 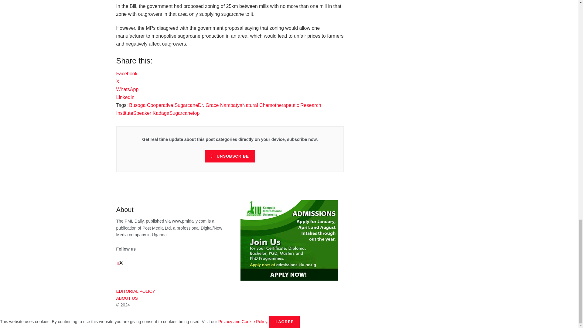 What do you see at coordinates (126, 73) in the screenshot?
I see `Click to share on Facebook` at bounding box center [126, 73].